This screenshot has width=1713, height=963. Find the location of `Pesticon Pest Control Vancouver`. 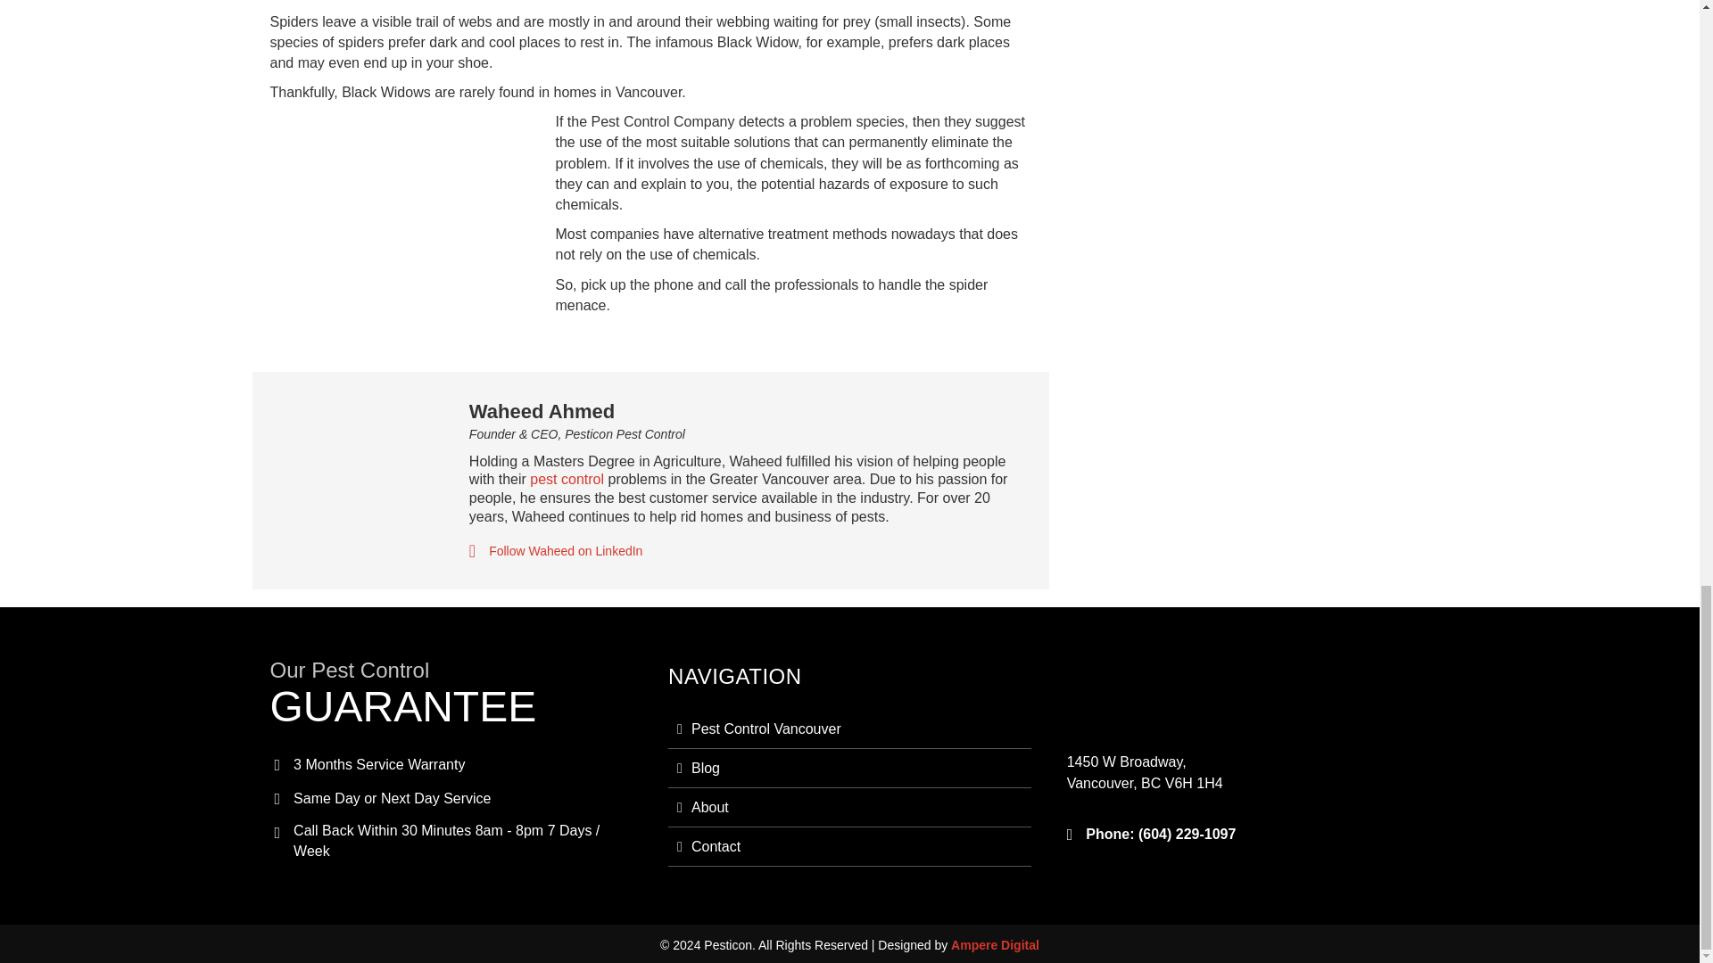

Pesticon Pest Control Vancouver is located at coordinates (1160, 696).